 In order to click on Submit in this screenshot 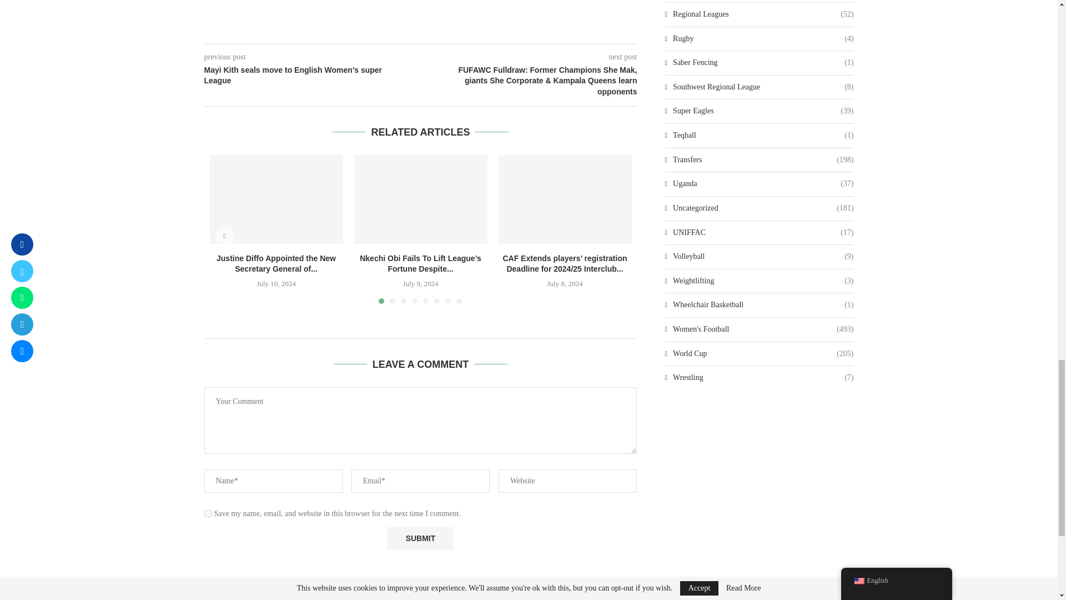, I will do `click(420, 539)`.